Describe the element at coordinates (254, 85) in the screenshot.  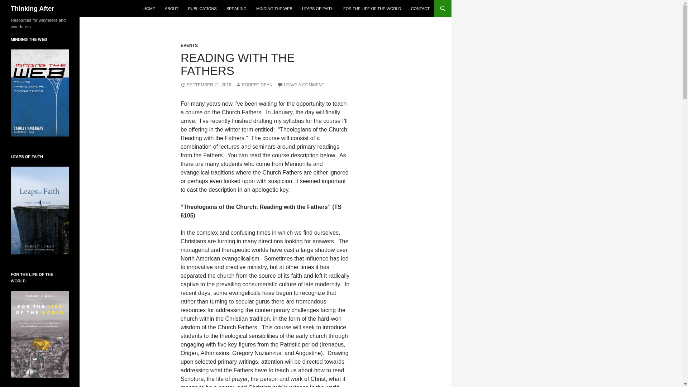
I see `ROBERT DEAN` at that location.